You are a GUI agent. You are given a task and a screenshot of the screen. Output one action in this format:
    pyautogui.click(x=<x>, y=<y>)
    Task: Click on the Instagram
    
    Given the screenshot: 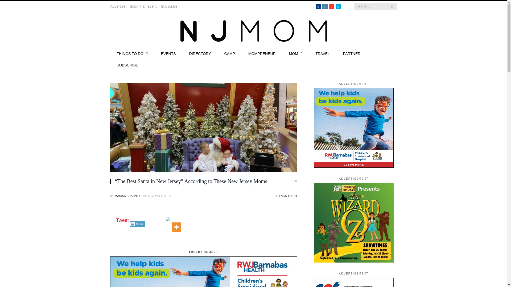 What is the action you would take?
    pyautogui.click(x=325, y=6)
    